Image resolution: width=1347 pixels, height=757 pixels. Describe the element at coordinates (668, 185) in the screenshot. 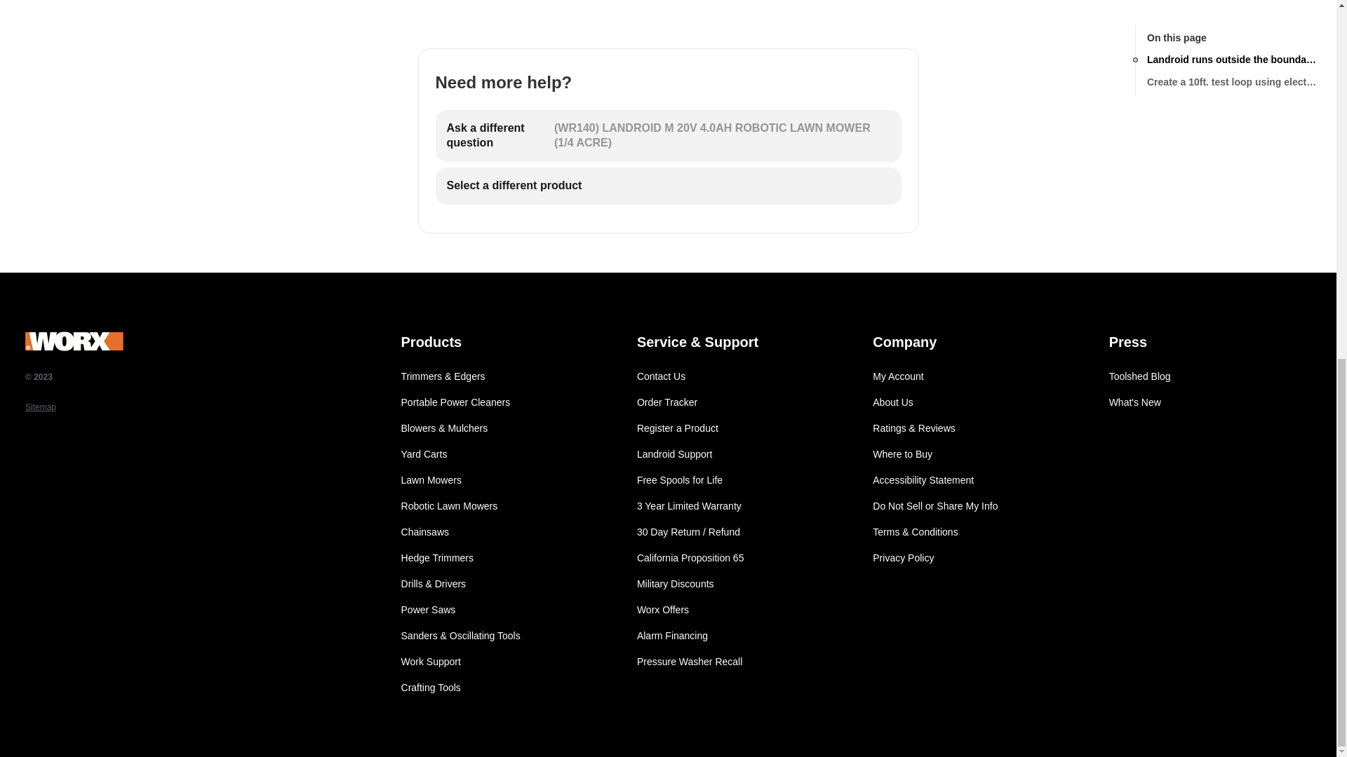

I see `Select a different product` at that location.